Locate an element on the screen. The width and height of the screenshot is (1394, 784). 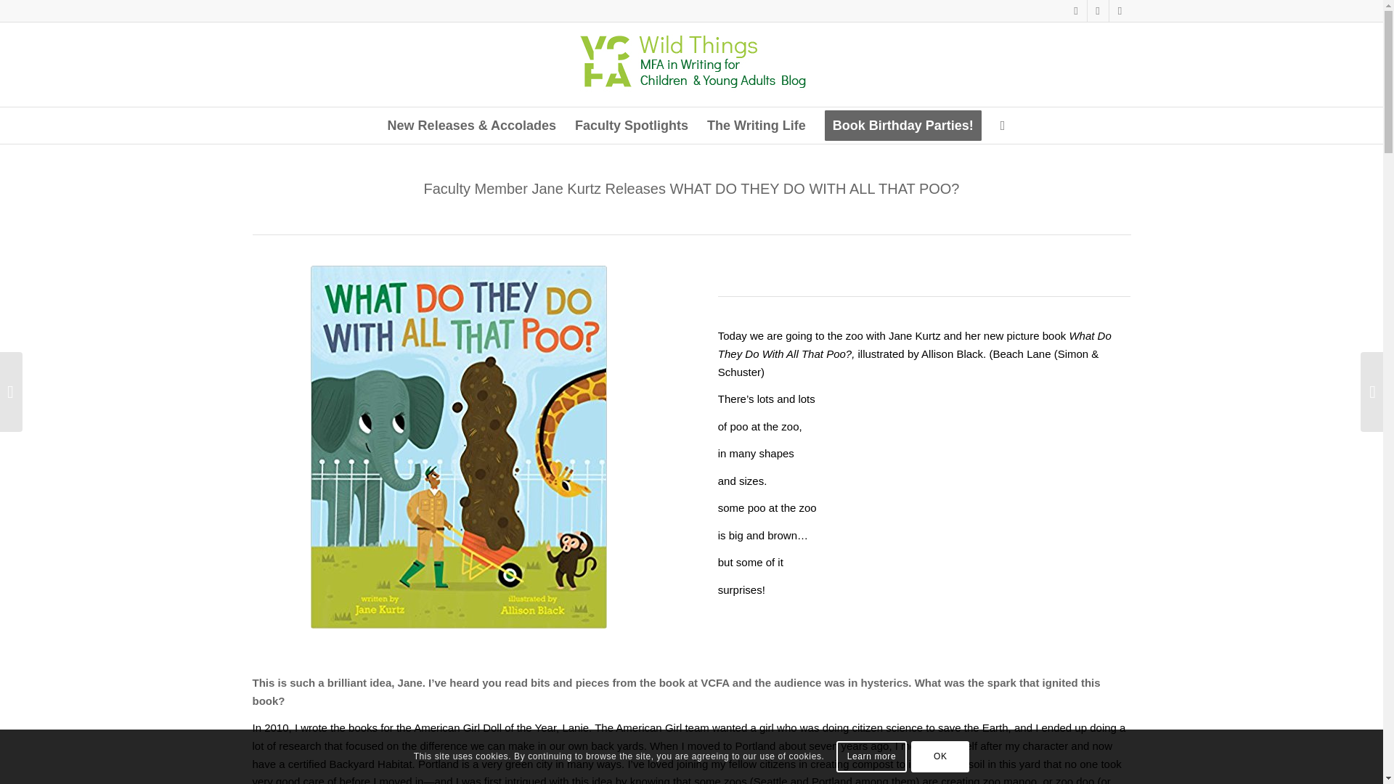
Book Birthday Parties! is located at coordinates (903, 125).